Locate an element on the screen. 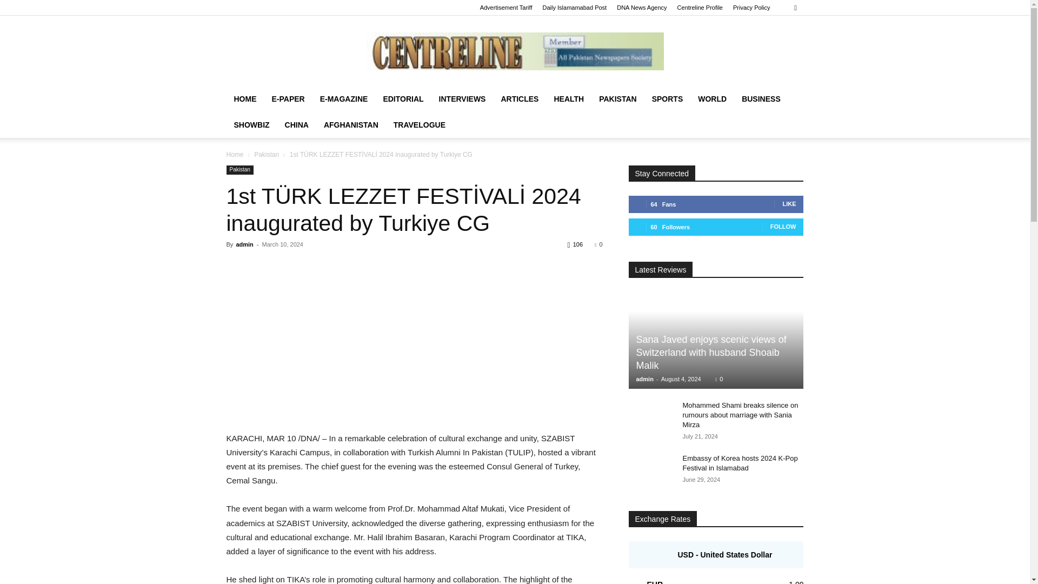  EDITORIAL is located at coordinates (402, 98).